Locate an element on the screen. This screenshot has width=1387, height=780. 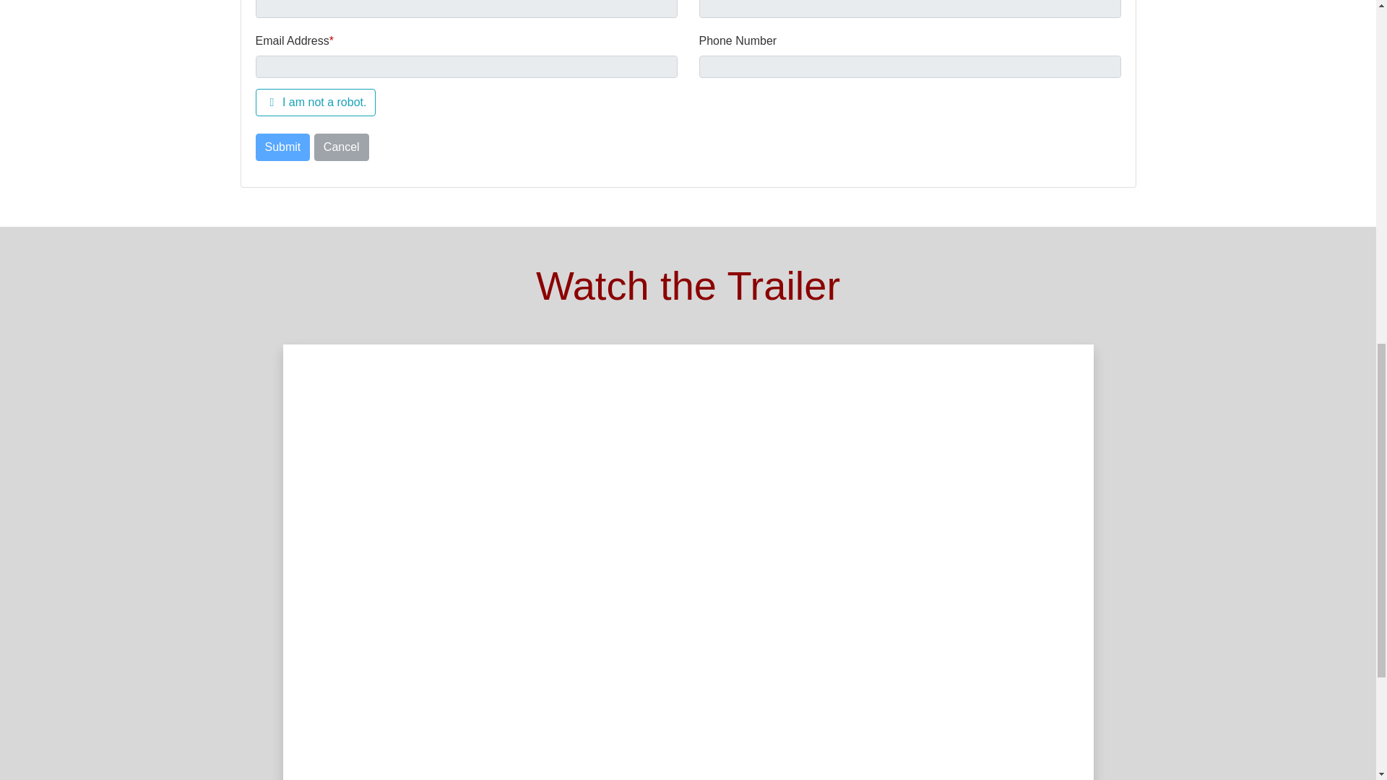
Submit is located at coordinates (283, 147).